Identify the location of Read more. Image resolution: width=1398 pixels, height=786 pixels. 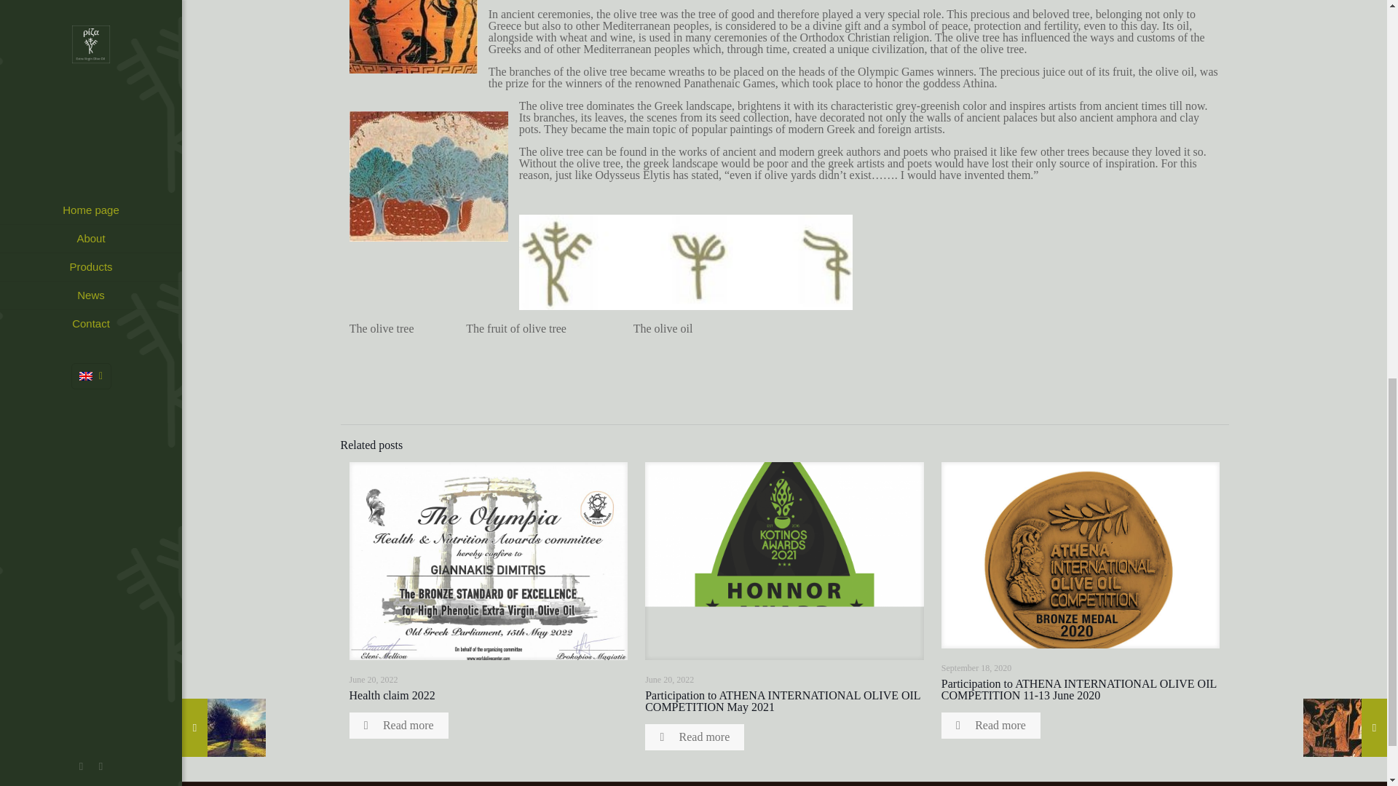
(399, 725).